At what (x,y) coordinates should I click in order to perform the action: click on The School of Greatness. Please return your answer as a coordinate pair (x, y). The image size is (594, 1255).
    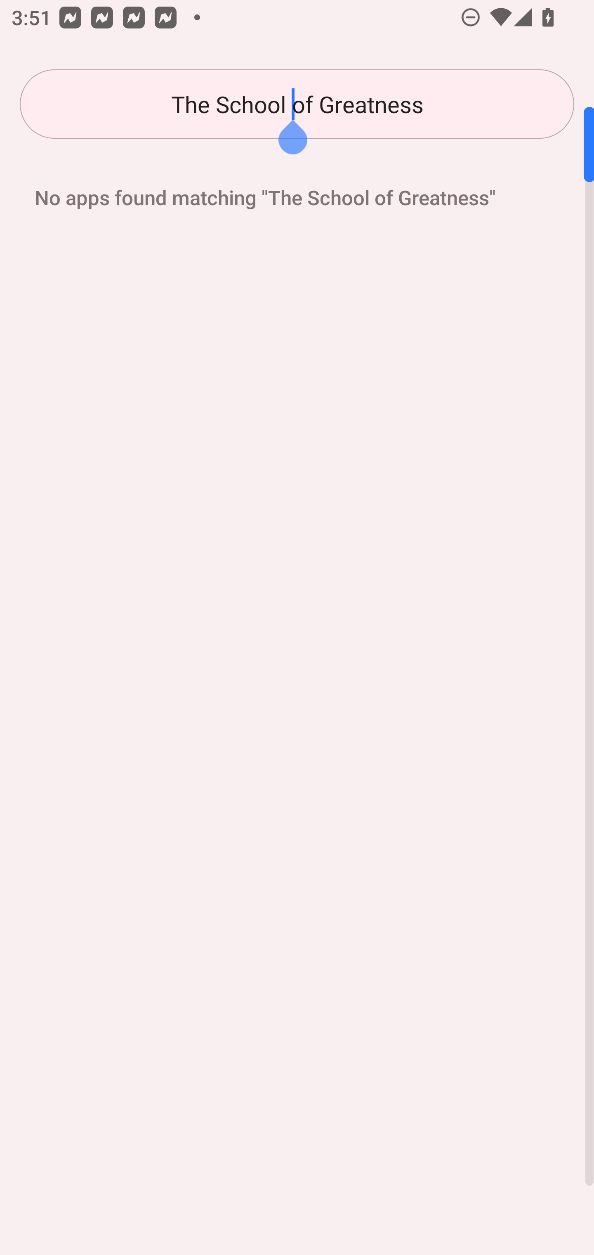
    Looking at the image, I should click on (297, 104).